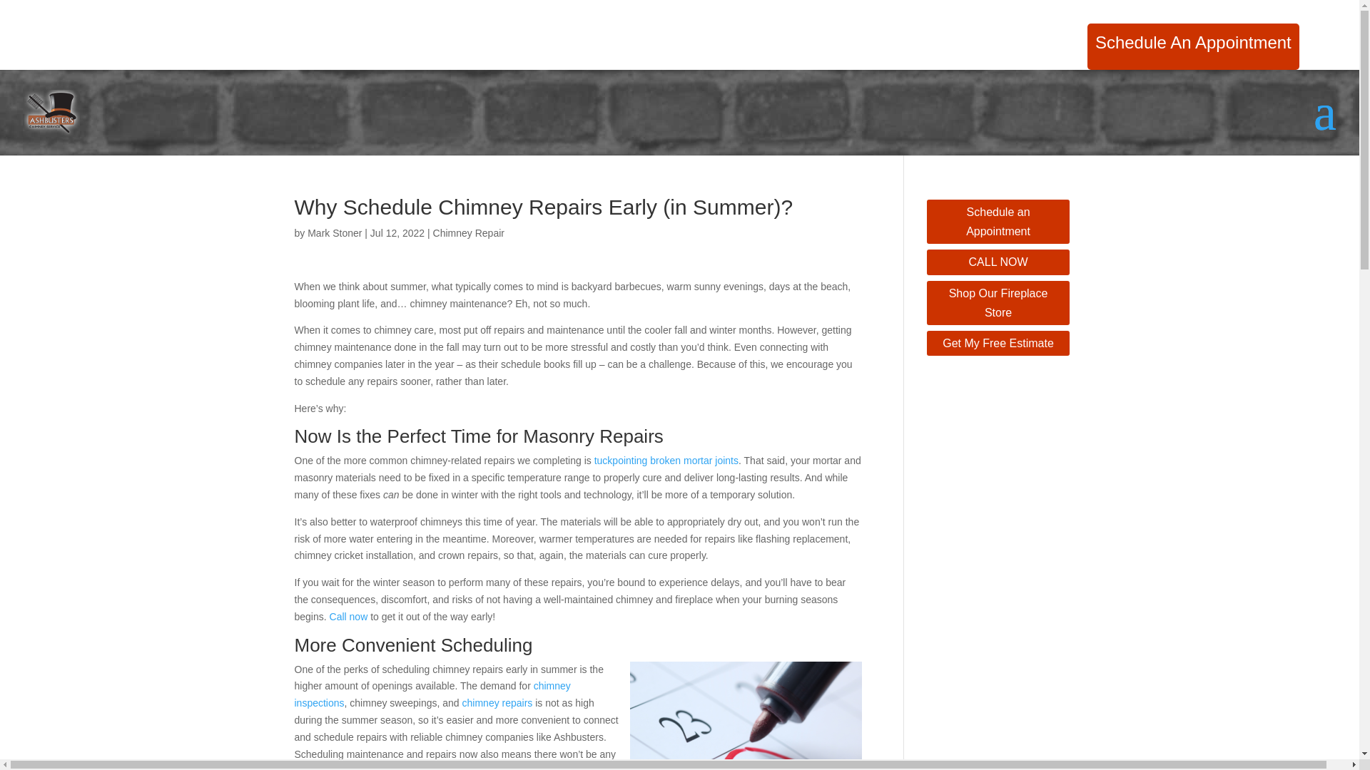  I want to click on Mark Stoner, so click(334, 232).